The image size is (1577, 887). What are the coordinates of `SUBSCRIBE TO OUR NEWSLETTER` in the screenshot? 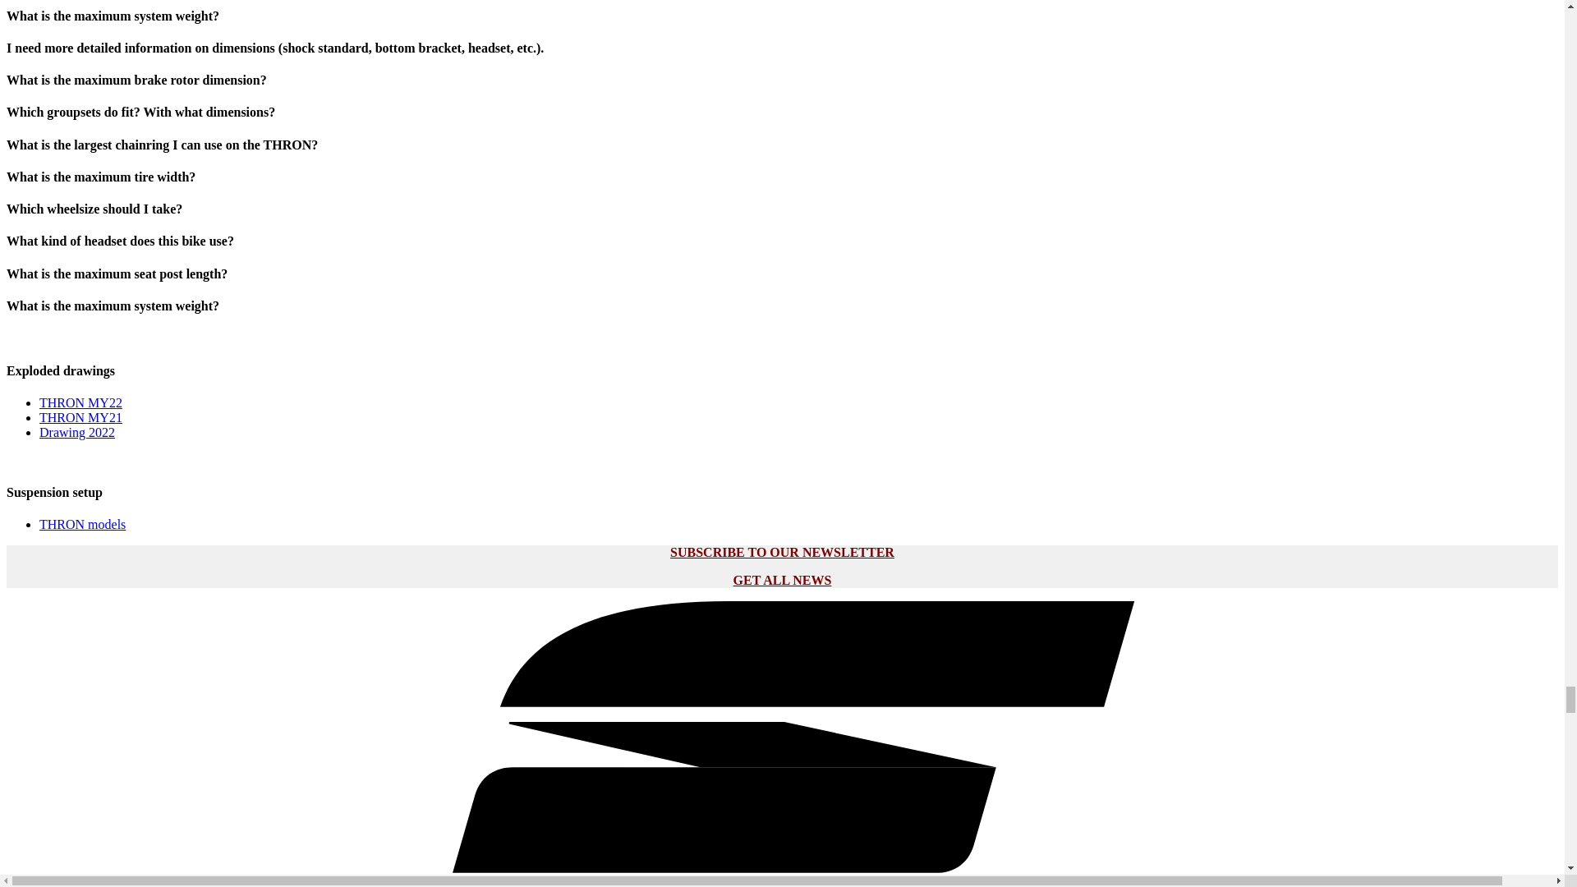 It's located at (782, 552).